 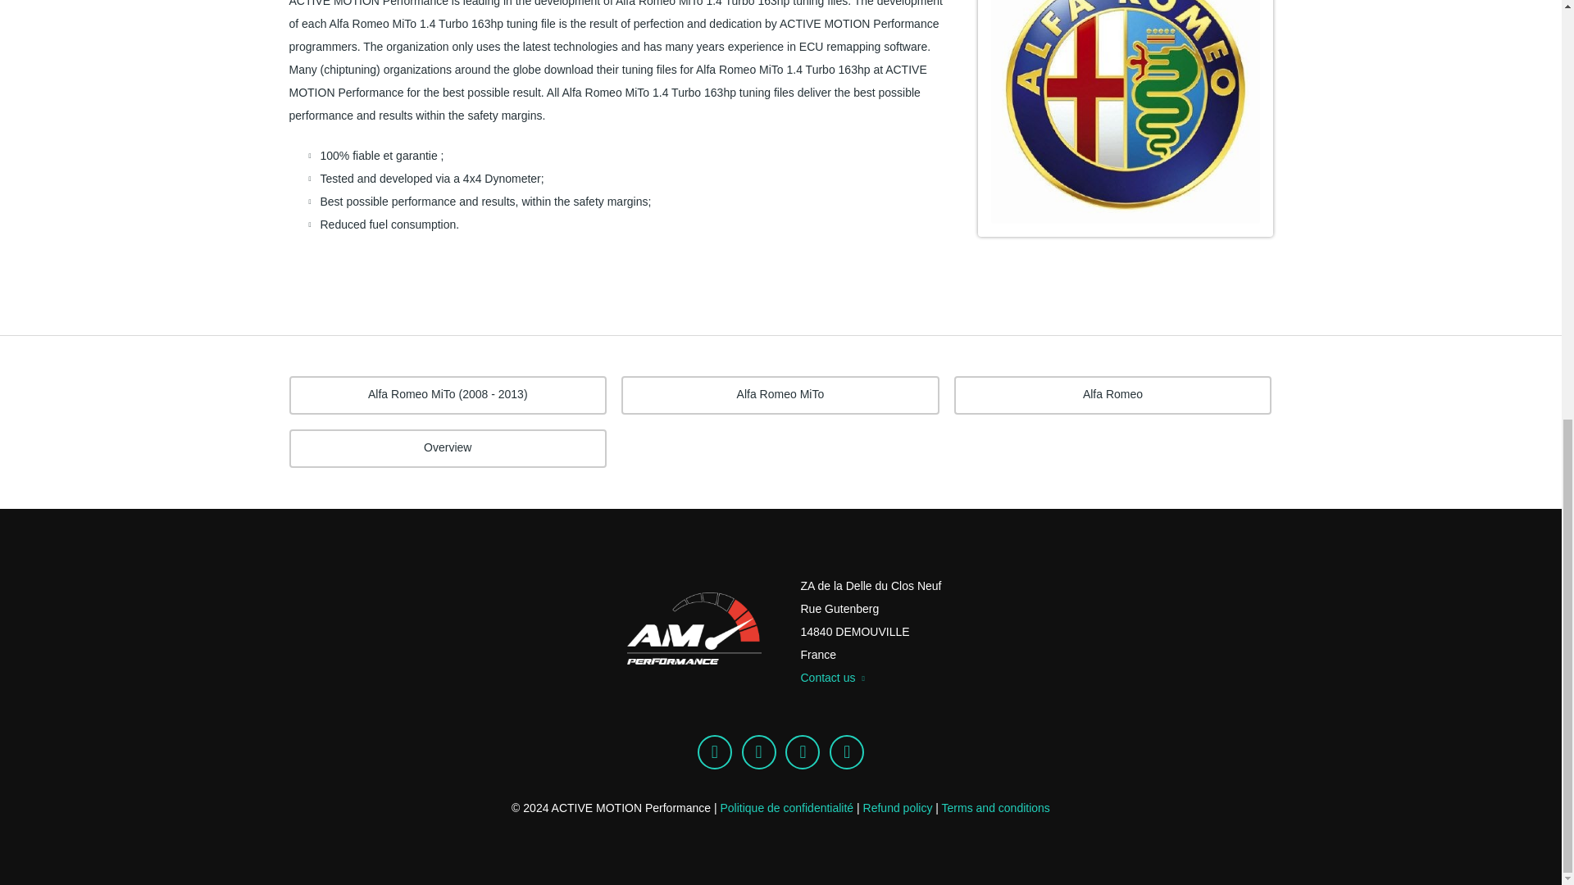 What do you see at coordinates (758, 752) in the screenshot?
I see `Facebook` at bounding box center [758, 752].